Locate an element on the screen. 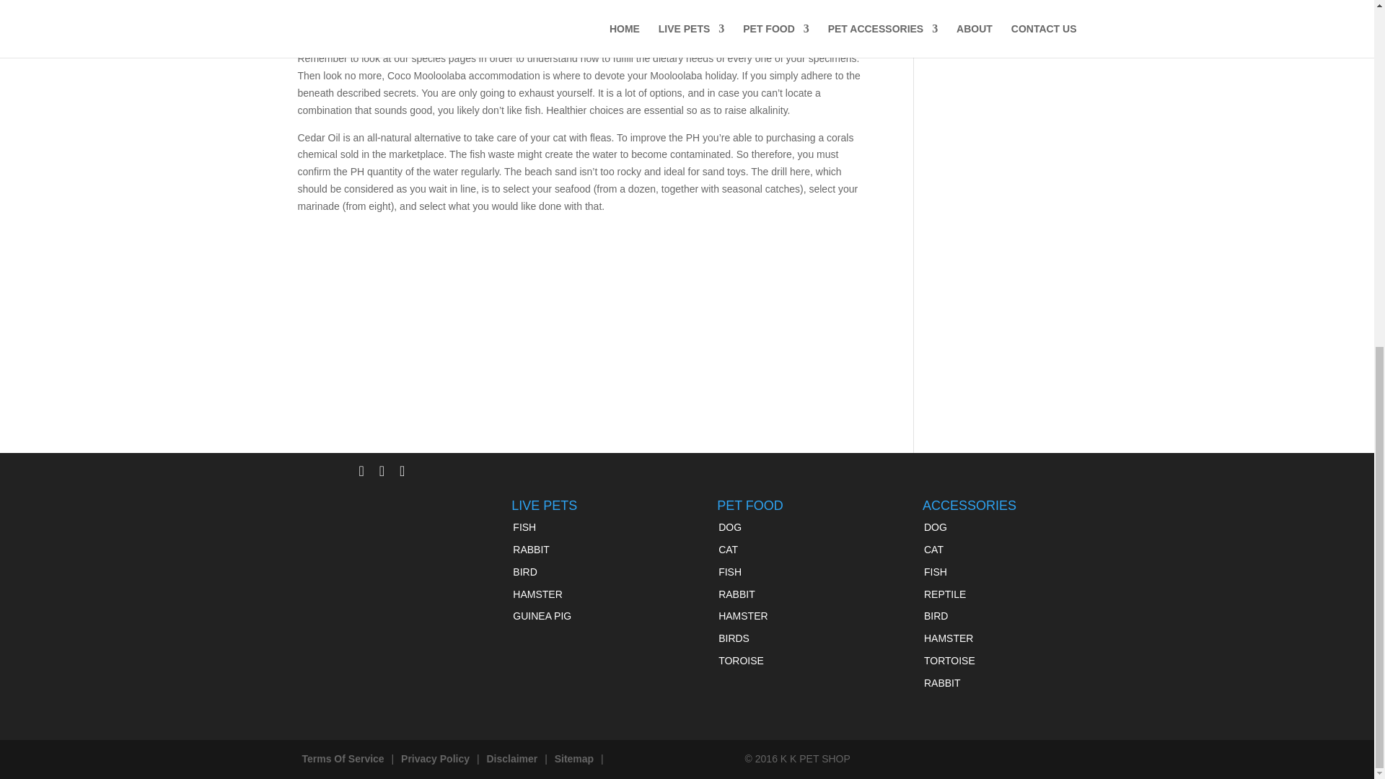 Image resolution: width=1385 pixels, height=779 pixels. RABBIT is located at coordinates (531, 550).